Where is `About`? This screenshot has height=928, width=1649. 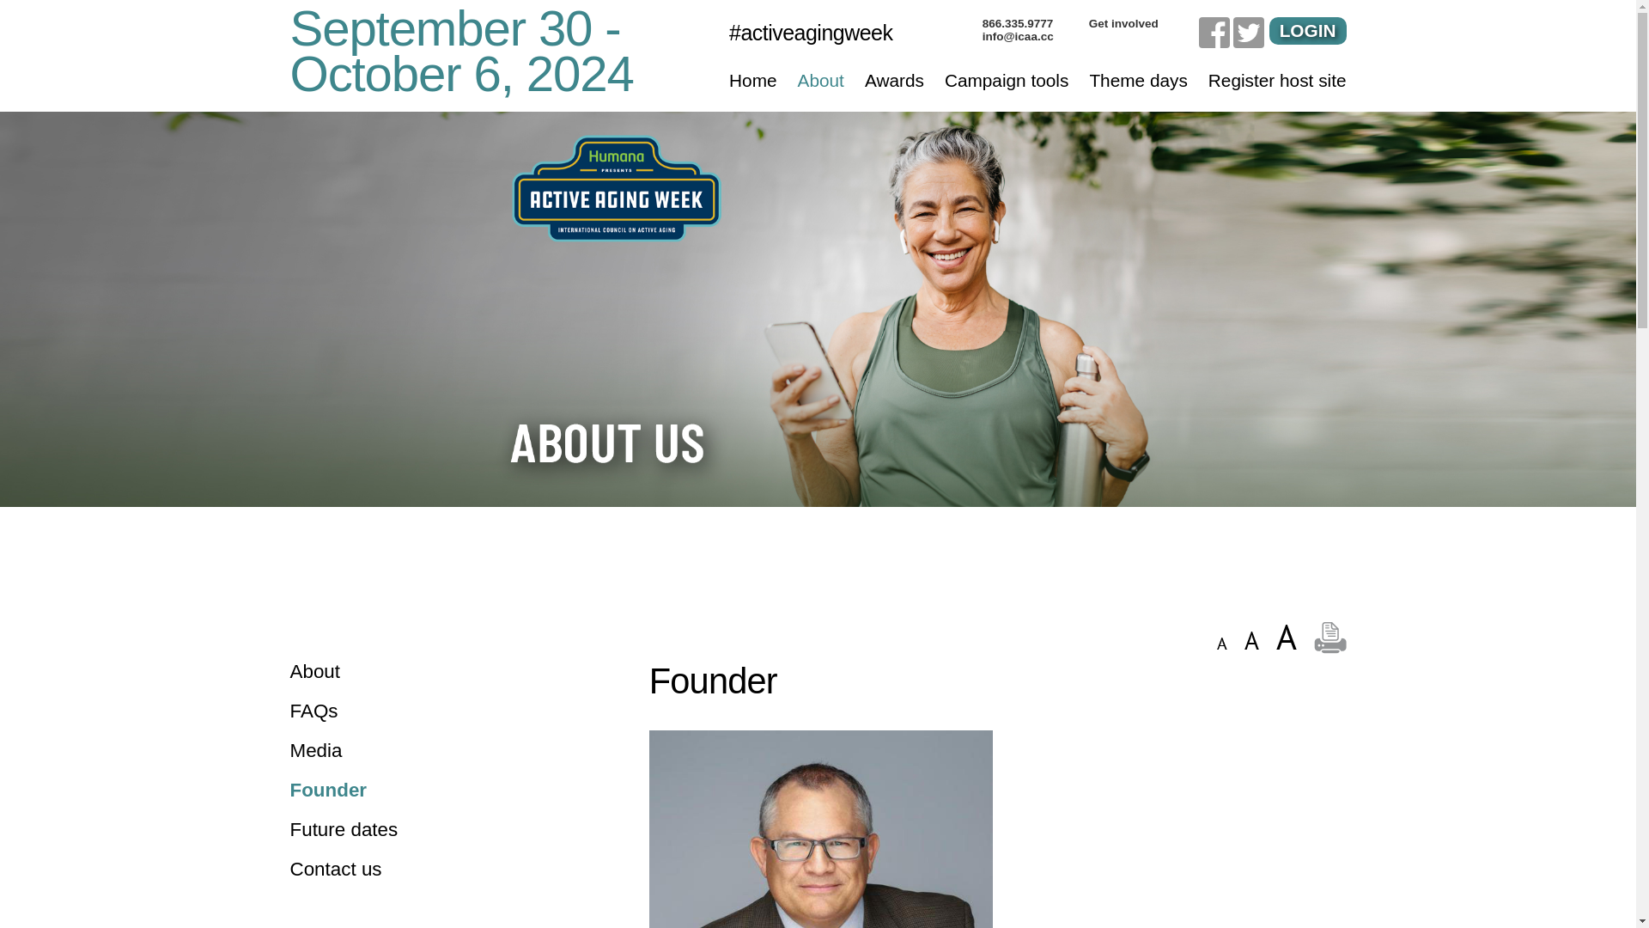 About is located at coordinates (448, 671).